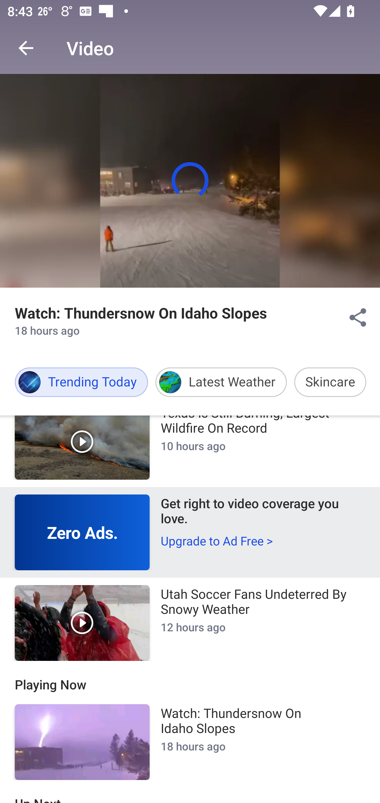  Describe the element at coordinates (26, 48) in the screenshot. I see `Navigate up` at that location.